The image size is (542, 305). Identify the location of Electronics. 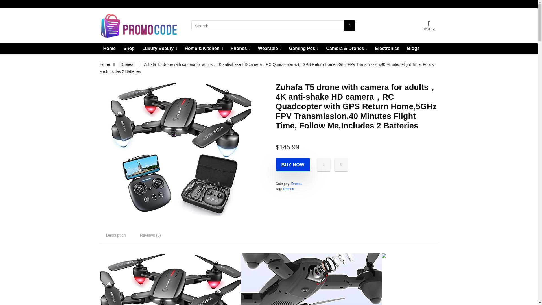
(387, 49).